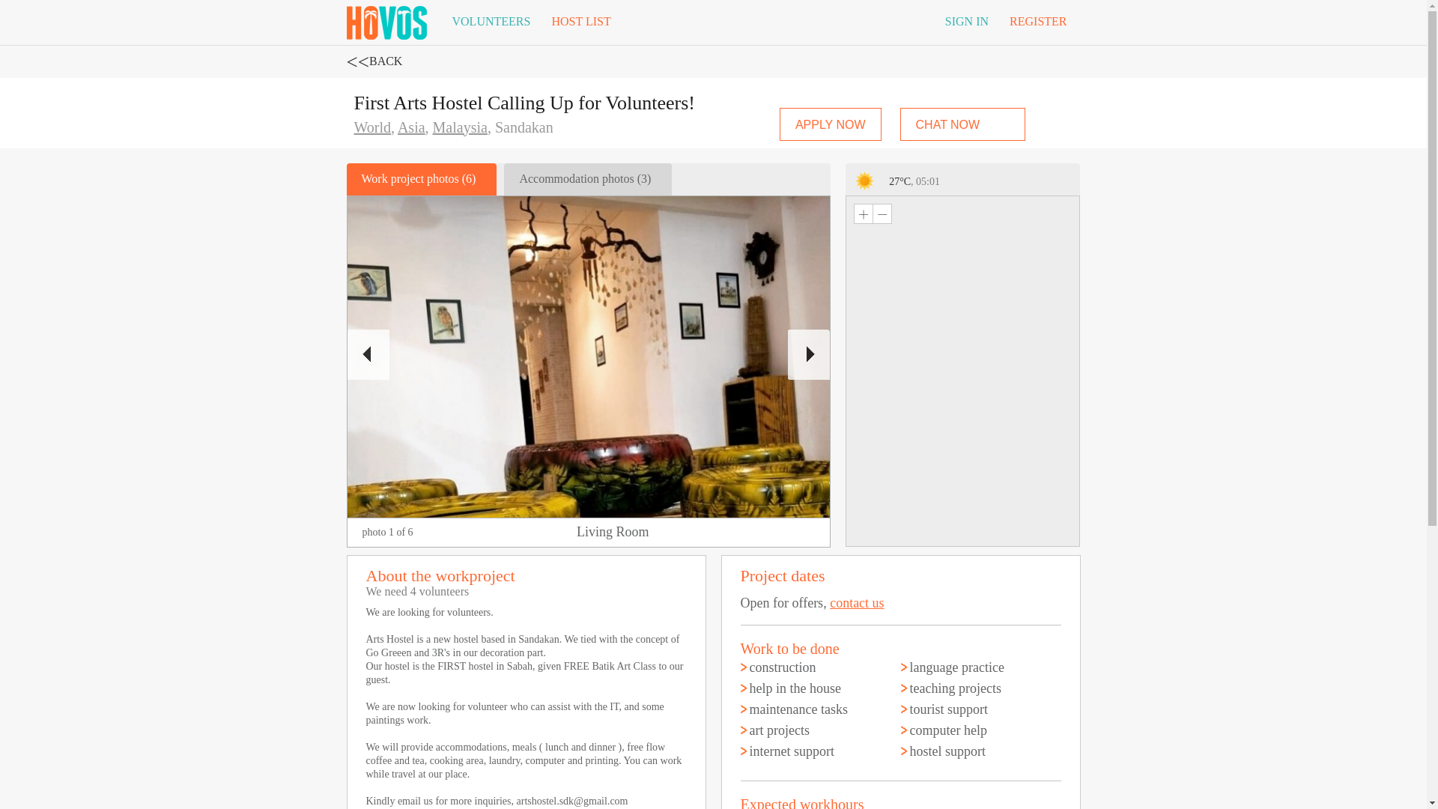  Describe the element at coordinates (580, 22) in the screenshot. I see `HOST LIST` at that location.